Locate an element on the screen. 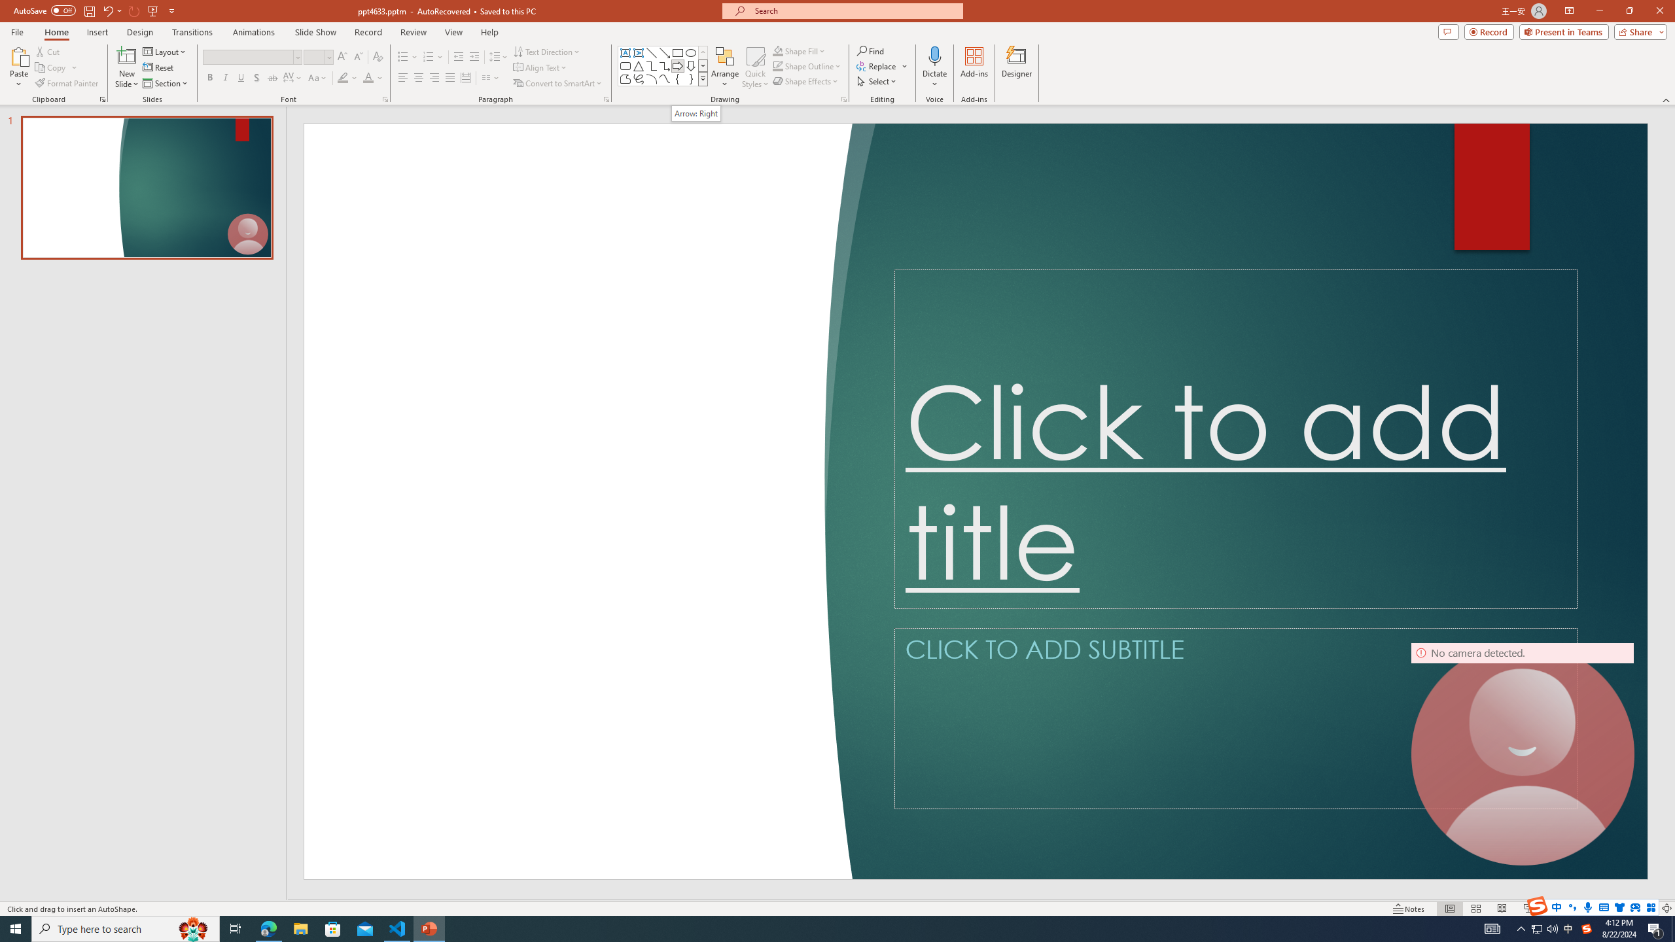 The height and width of the screenshot is (942, 1675). Vertical Text Box is located at coordinates (638, 52).